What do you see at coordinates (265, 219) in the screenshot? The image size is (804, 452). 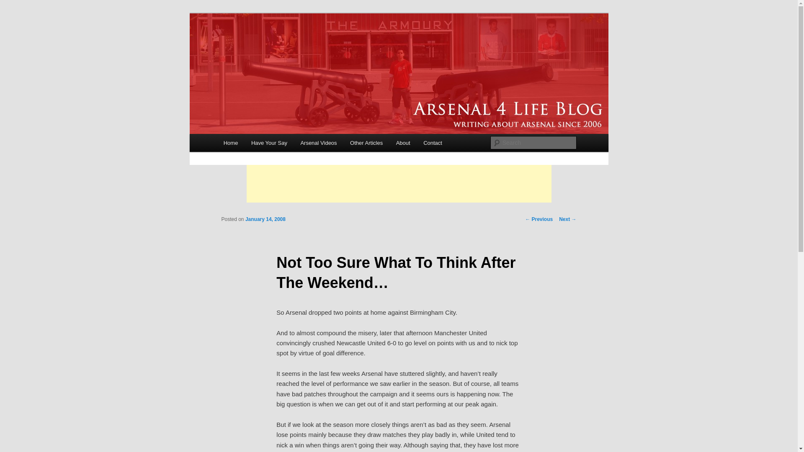 I see `6:22 pm` at bounding box center [265, 219].